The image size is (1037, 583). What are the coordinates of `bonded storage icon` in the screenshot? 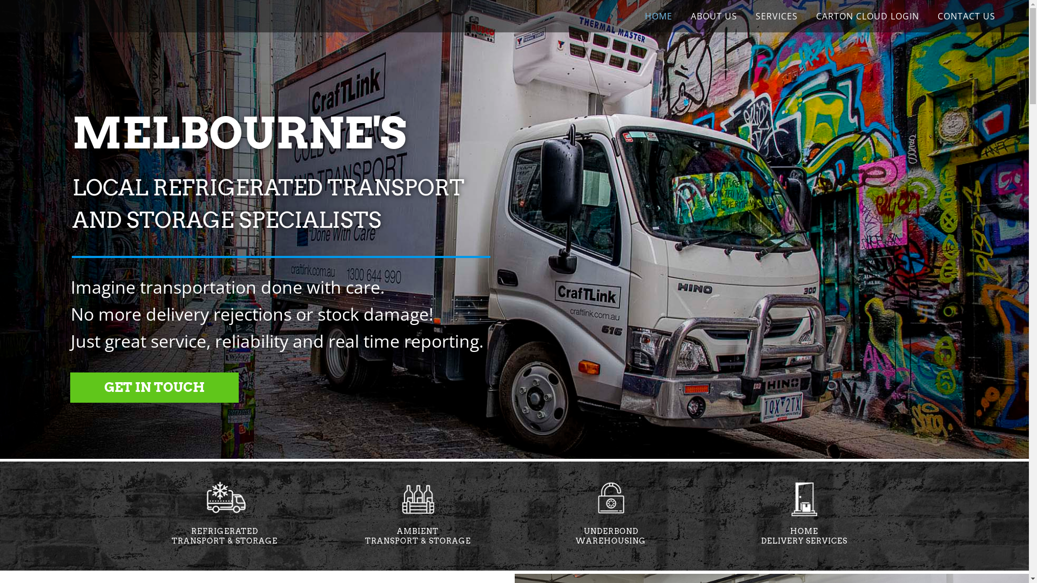 It's located at (611, 499).